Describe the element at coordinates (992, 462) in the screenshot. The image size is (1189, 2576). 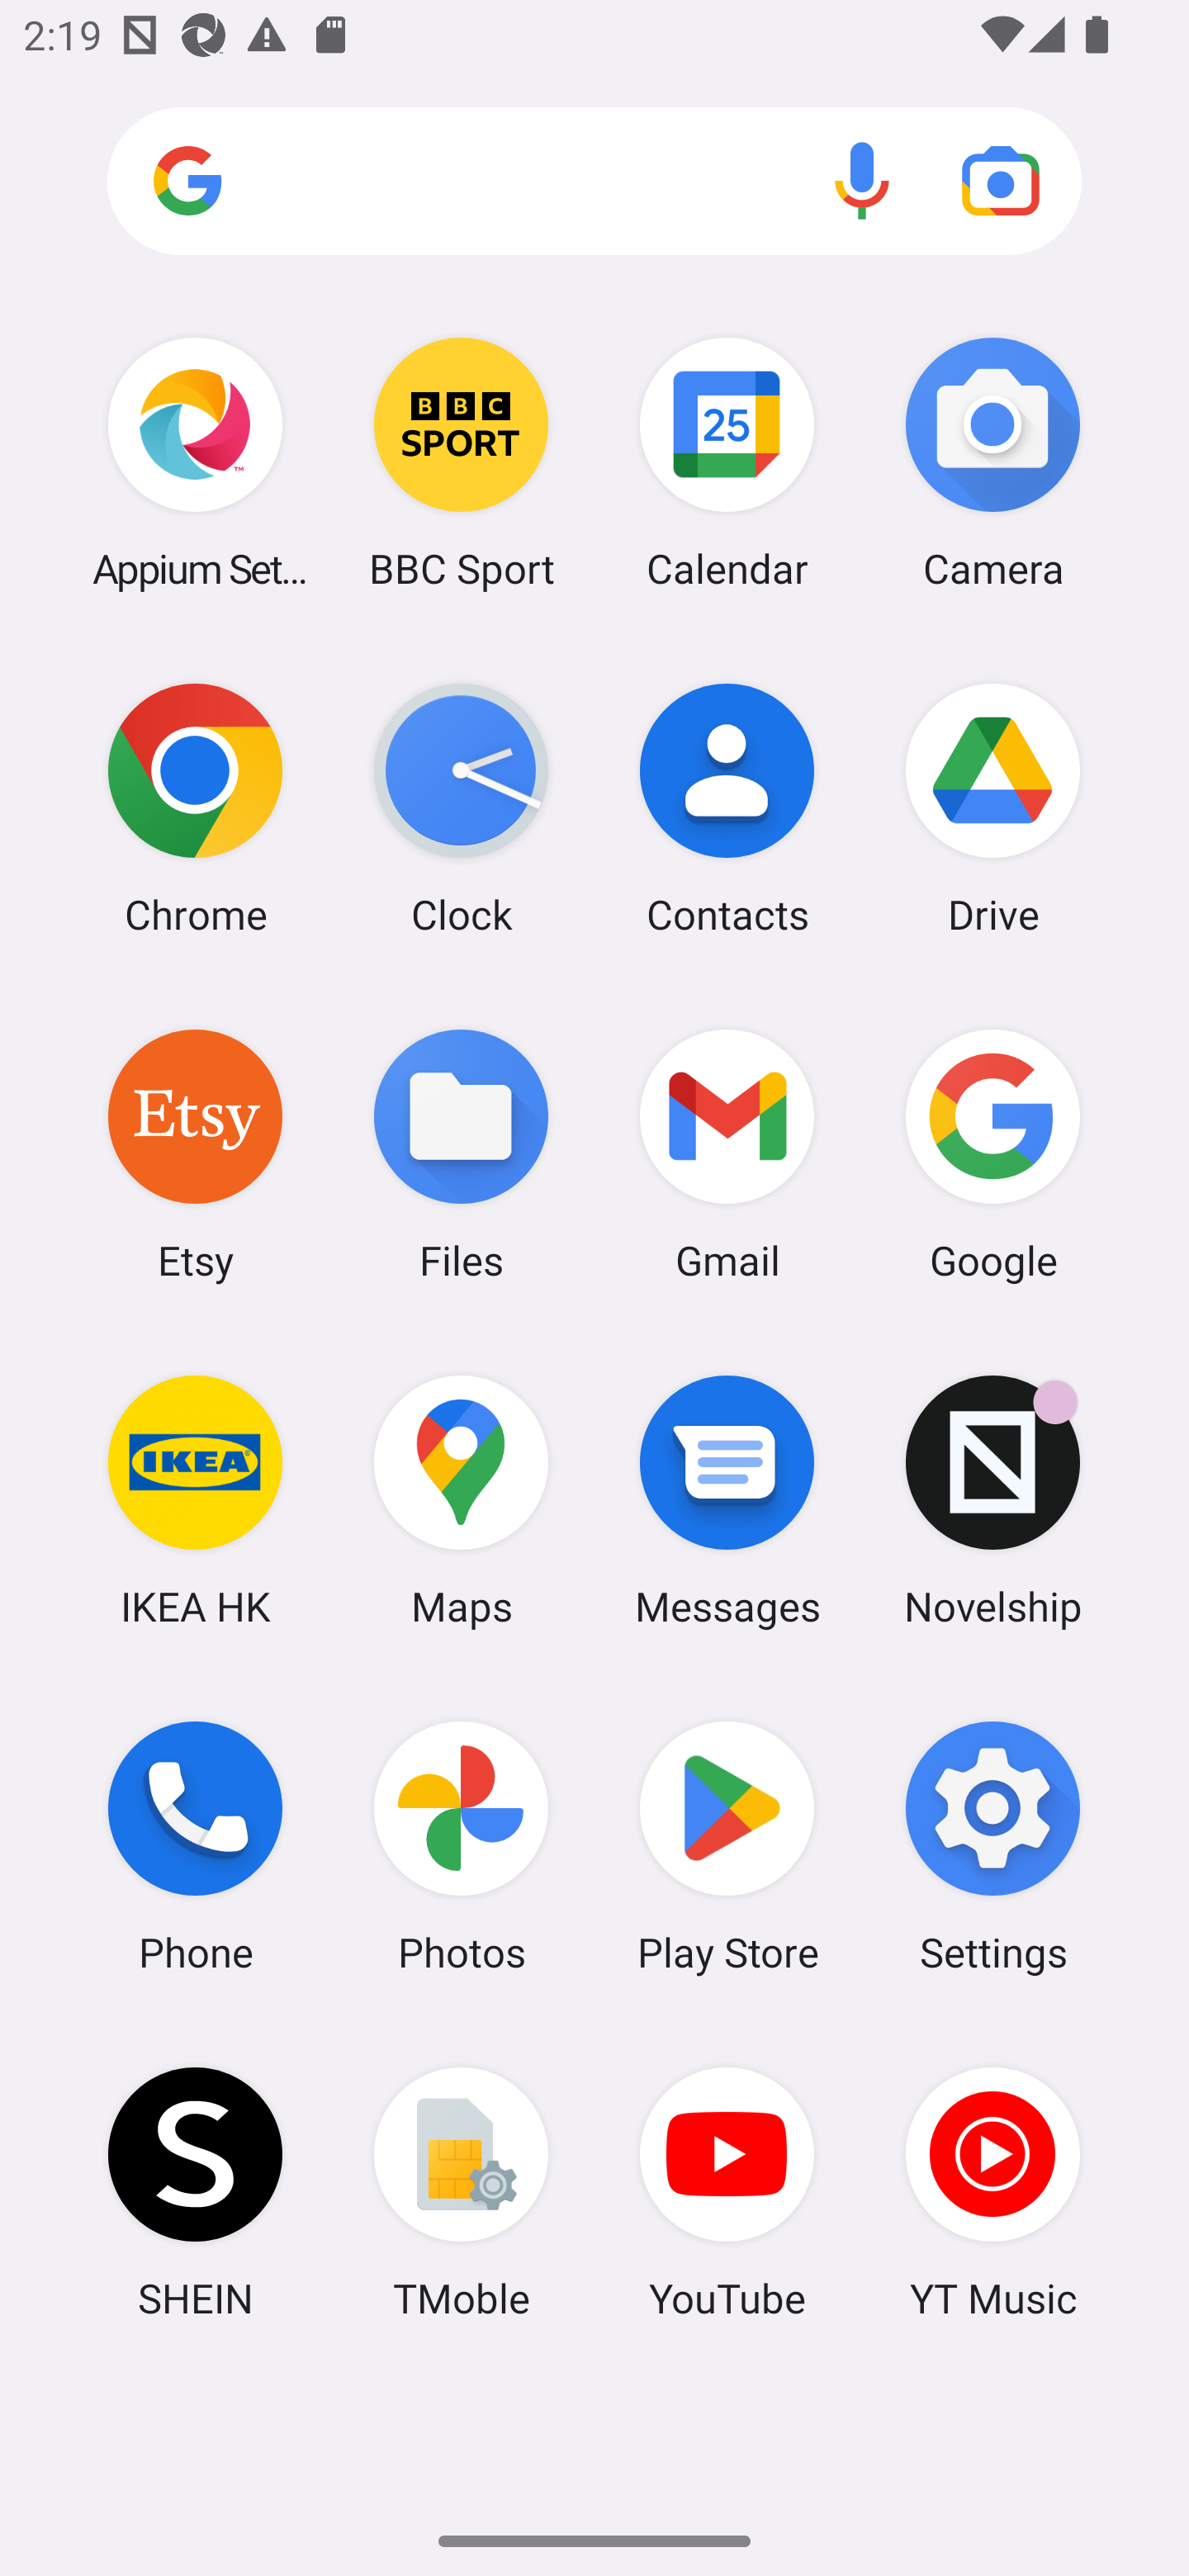
I see `Camera` at that location.